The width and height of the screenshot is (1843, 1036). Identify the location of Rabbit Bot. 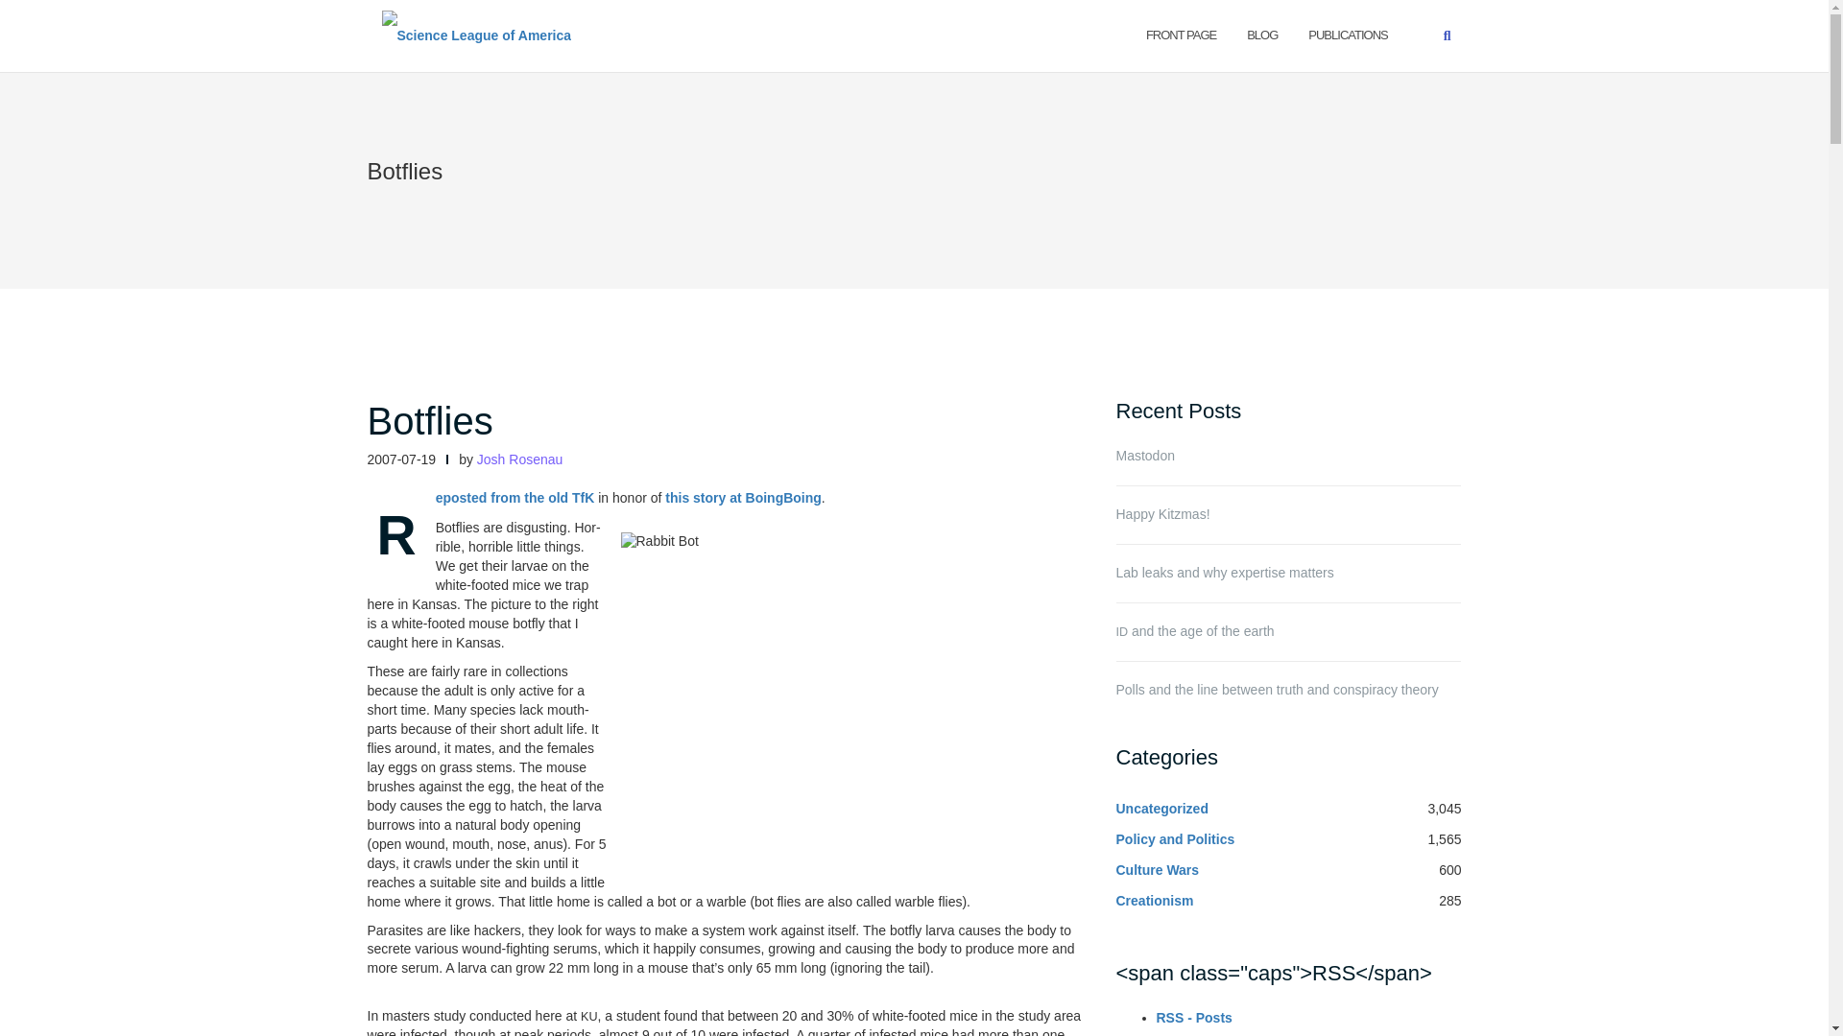
(847, 702).